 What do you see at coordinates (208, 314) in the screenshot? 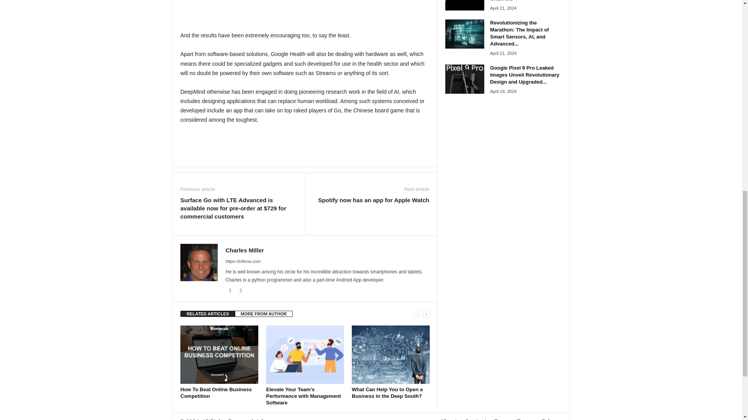
I see `RELATED ARTICLES` at bounding box center [208, 314].